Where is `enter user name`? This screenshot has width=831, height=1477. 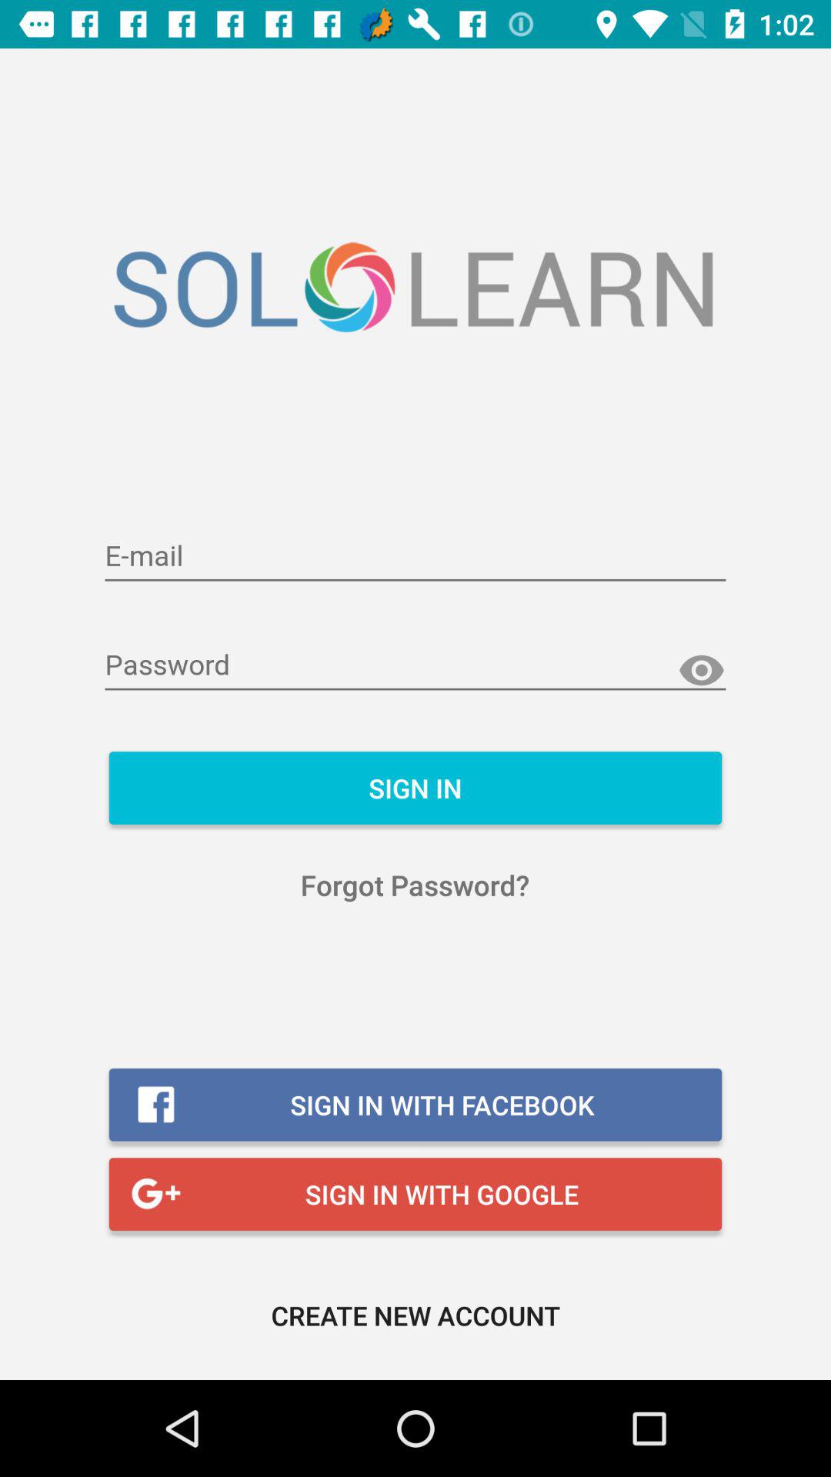
enter user name is located at coordinates (415, 557).